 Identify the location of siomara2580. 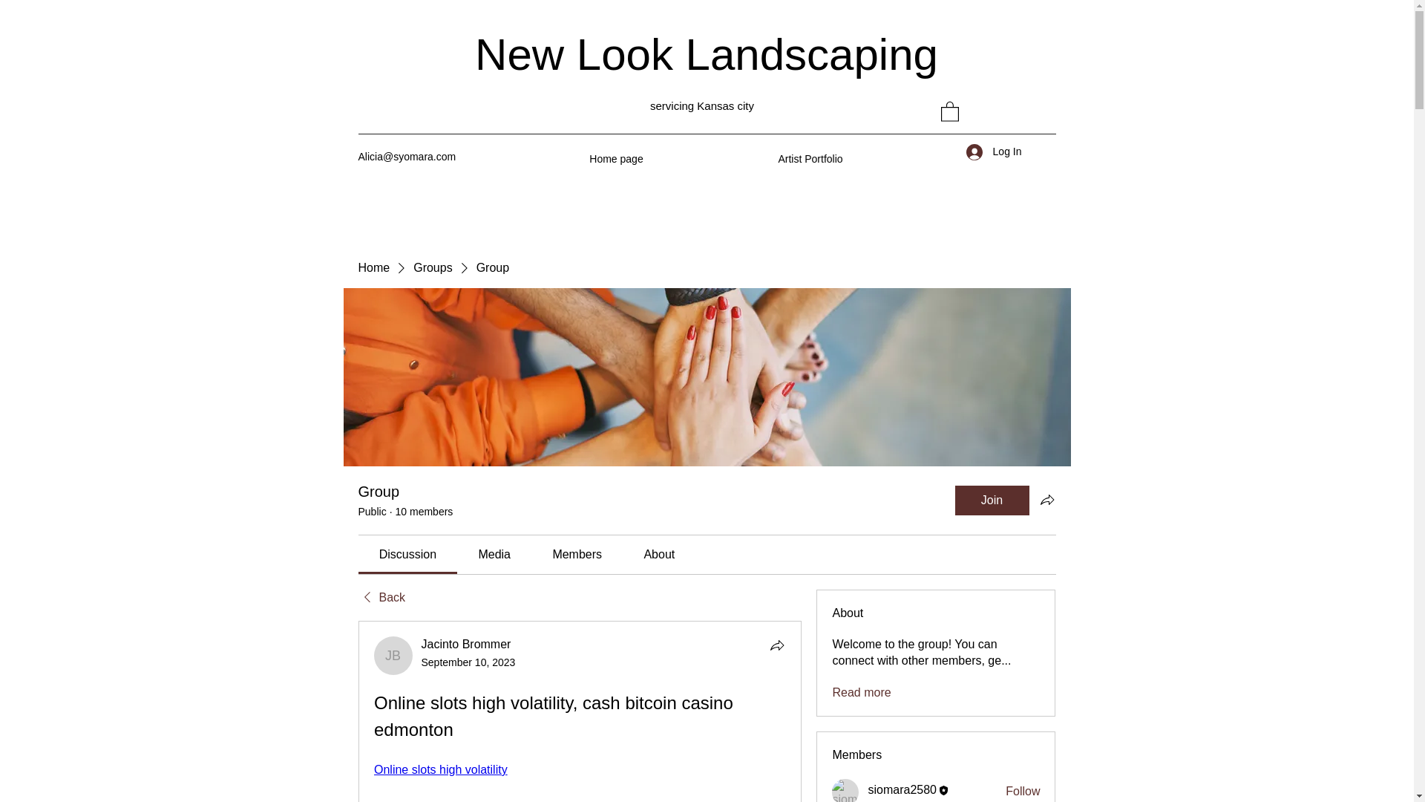
(902, 790).